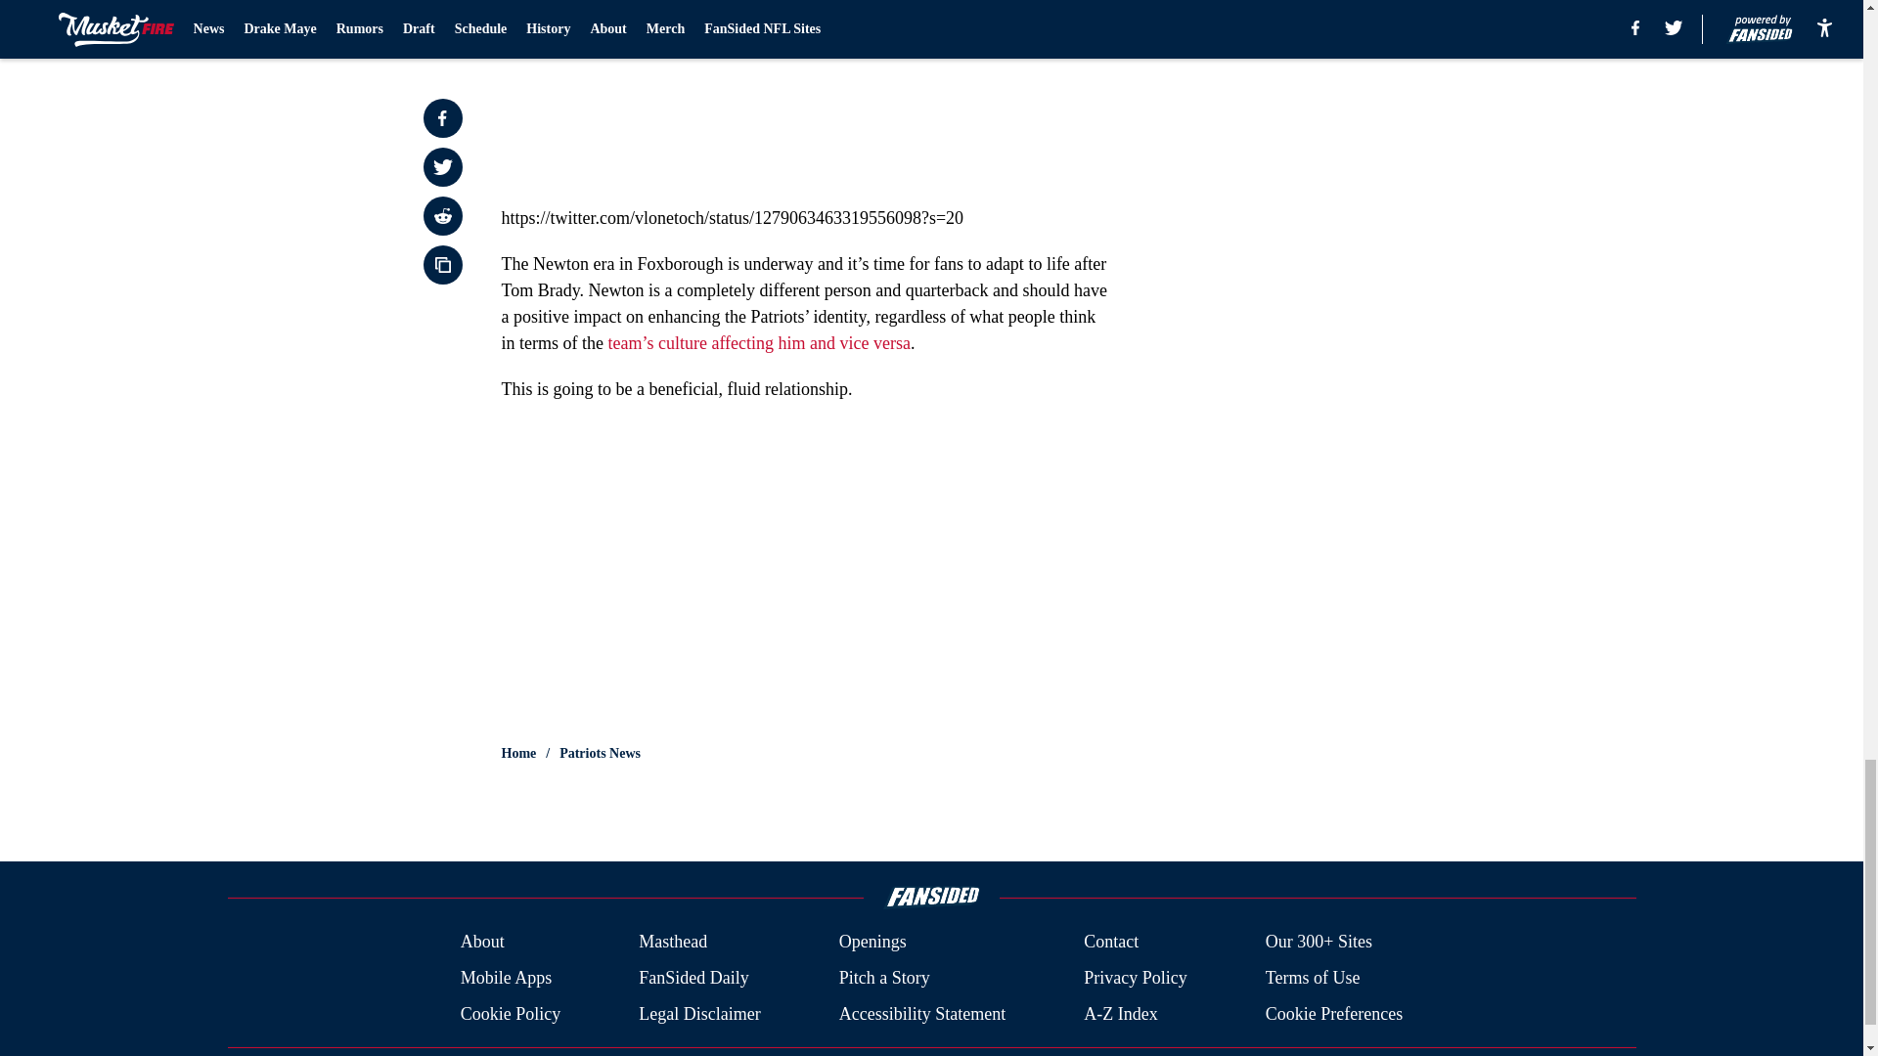 The height and width of the screenshot is (1056, 1878). What do you see at coordinates (872, 943) in the screenshot?
I see `Openings` at bounding box center [872, 943].